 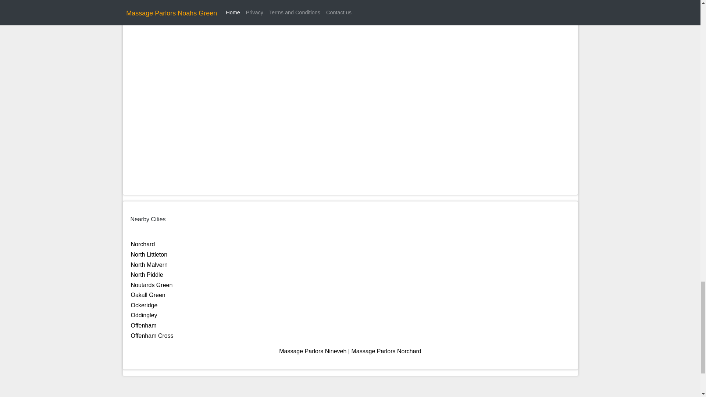 What do you see at coordinates (313, 351) in the screenshot?
I see `Massage Parlors Nineveh` at bounding box center [313, 351].